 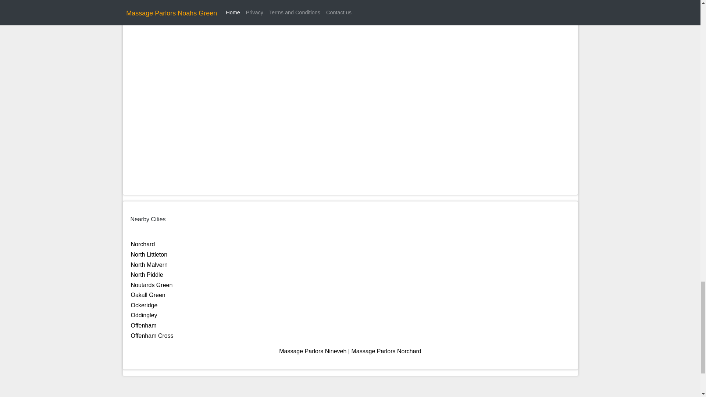 What do you see at coordinates (313, 351) in the screenshot?
I see `Massage Parlors Nineveh` at bounding box center [313, 351].